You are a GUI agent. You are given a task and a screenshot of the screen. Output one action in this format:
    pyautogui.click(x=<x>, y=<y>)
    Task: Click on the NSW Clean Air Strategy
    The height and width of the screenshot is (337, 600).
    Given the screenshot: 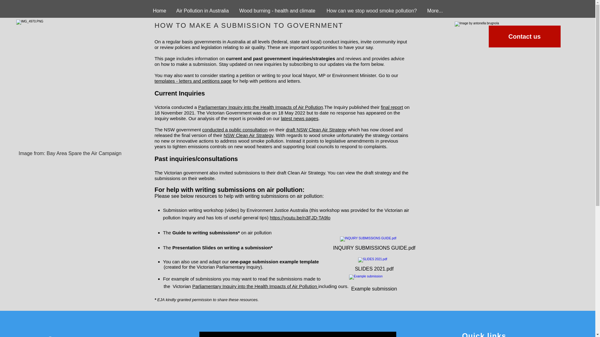 What is the action you would take?
    pyautogui.click(x=248, y=135)
    